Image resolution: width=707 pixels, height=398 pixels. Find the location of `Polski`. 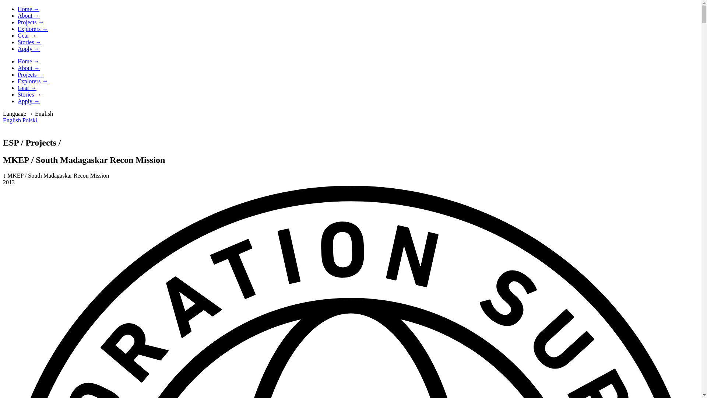

Polski is located at coordinates (30, 120).